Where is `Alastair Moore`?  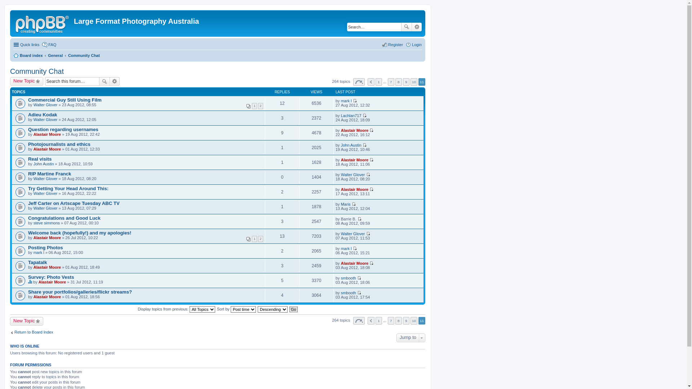
Alastair Moore is located at coordinates (52, 282).